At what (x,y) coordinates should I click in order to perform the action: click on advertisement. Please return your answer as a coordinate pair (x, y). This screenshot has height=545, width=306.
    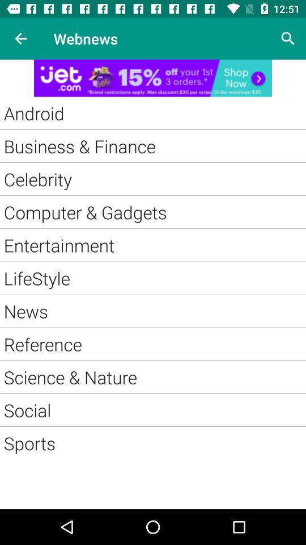
    Looking at the image, I should click on (153, 78).